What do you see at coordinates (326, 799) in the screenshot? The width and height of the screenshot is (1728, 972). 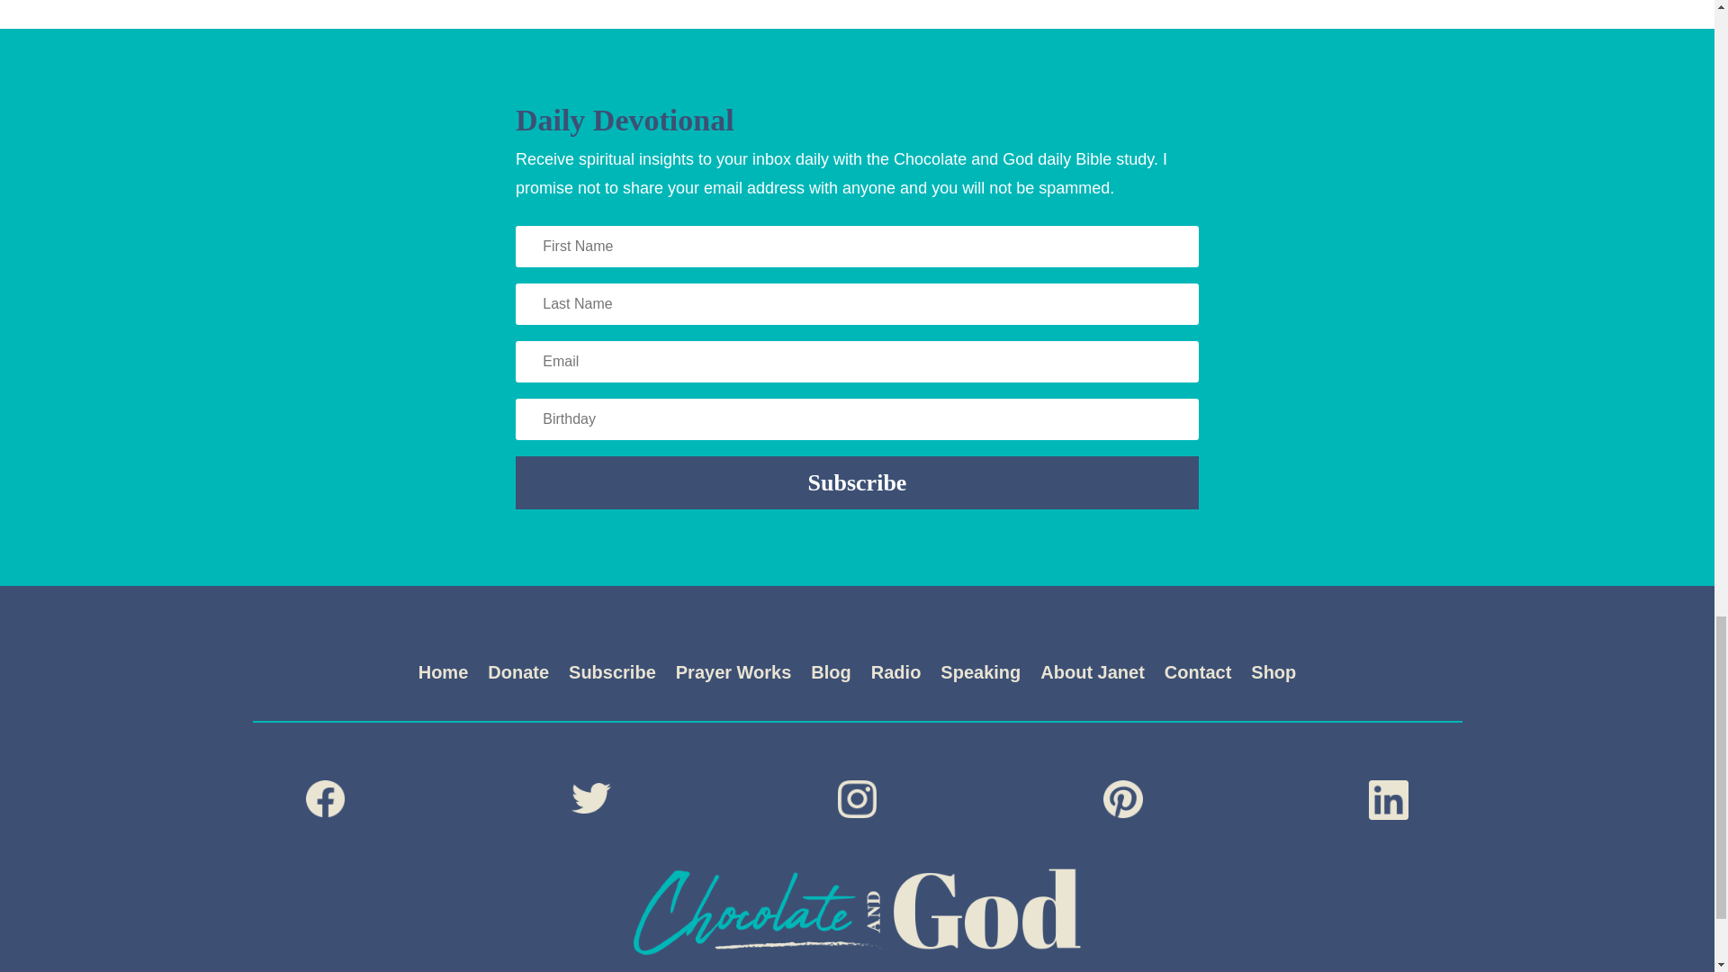 I see `facebok-footer-icon` at bounding box center [326, 799].